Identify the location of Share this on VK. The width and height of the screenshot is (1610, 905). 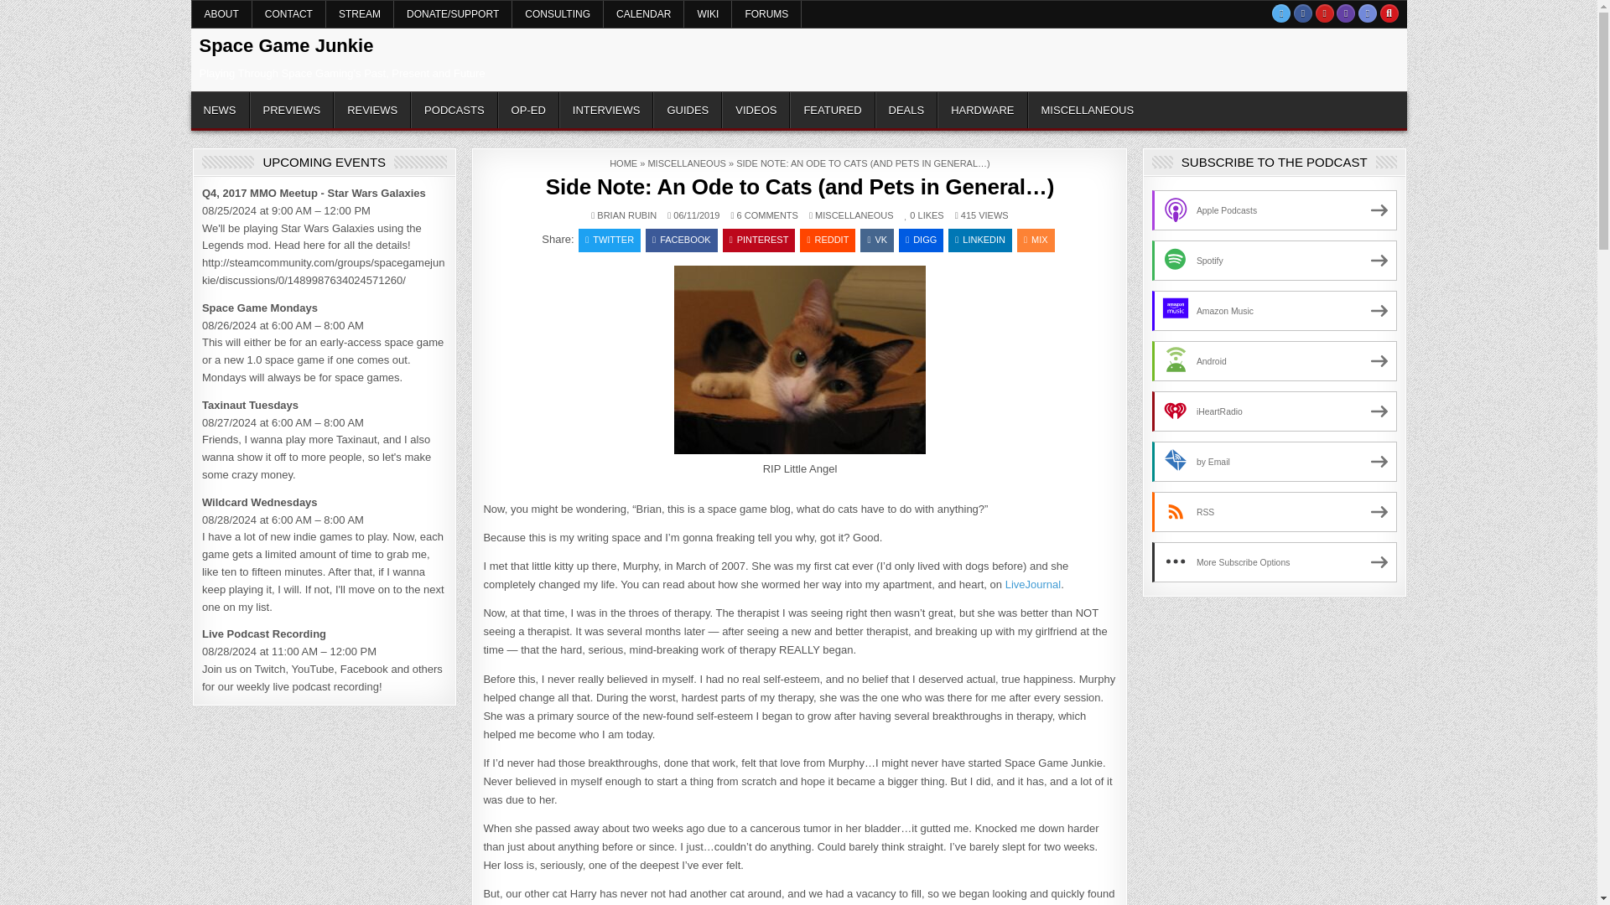
(876, 240).